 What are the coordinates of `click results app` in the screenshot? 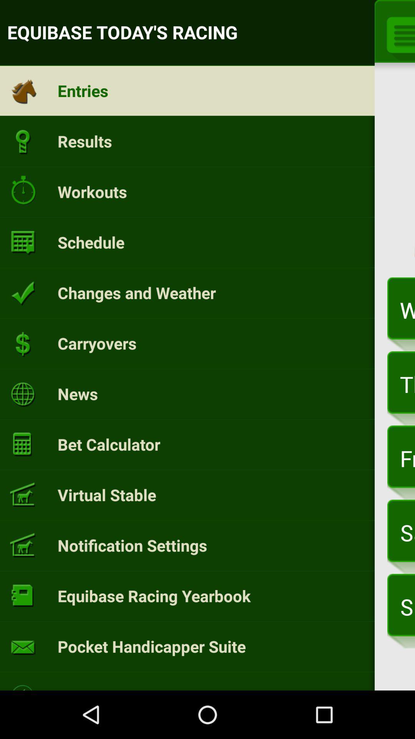 It's located at (85, 141).